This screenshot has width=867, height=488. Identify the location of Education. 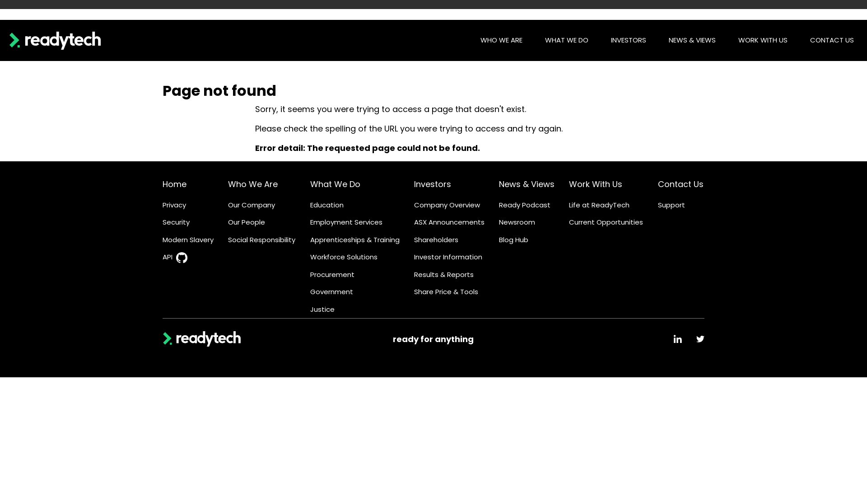
(327, 205).